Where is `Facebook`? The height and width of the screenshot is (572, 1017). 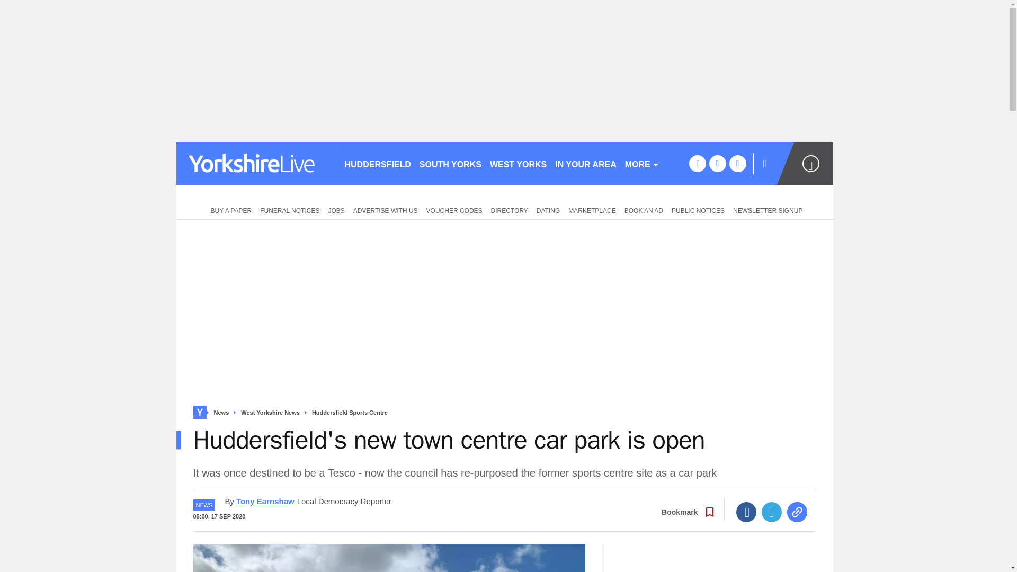
Facebook is located at coordinates (746, 512).